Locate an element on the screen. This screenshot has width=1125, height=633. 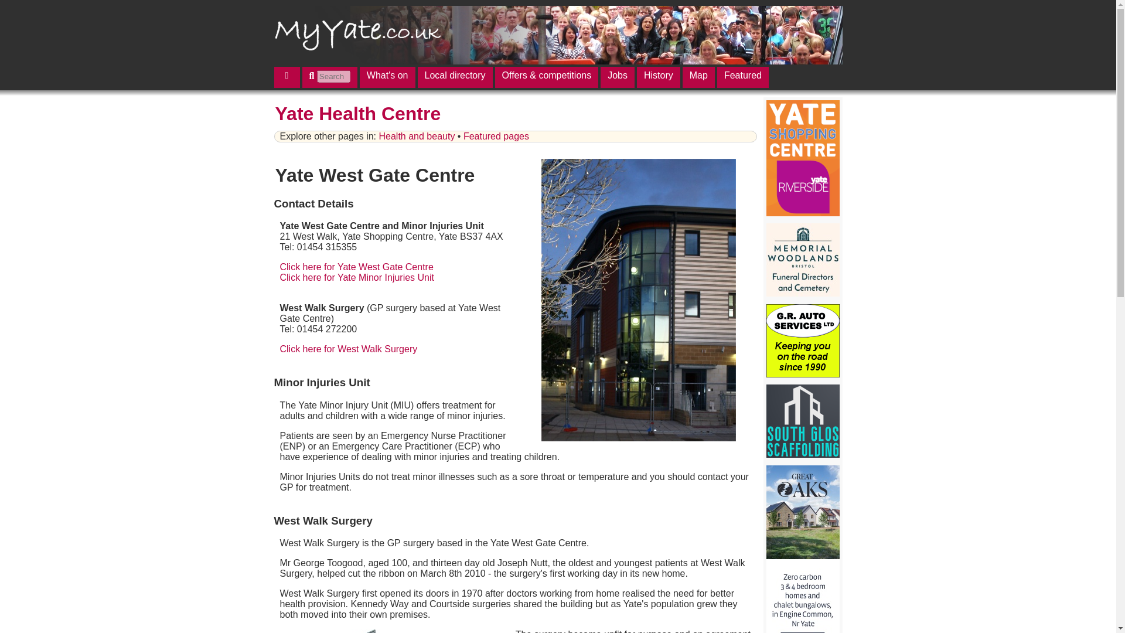
What's on is located at coordinates (387, 77).